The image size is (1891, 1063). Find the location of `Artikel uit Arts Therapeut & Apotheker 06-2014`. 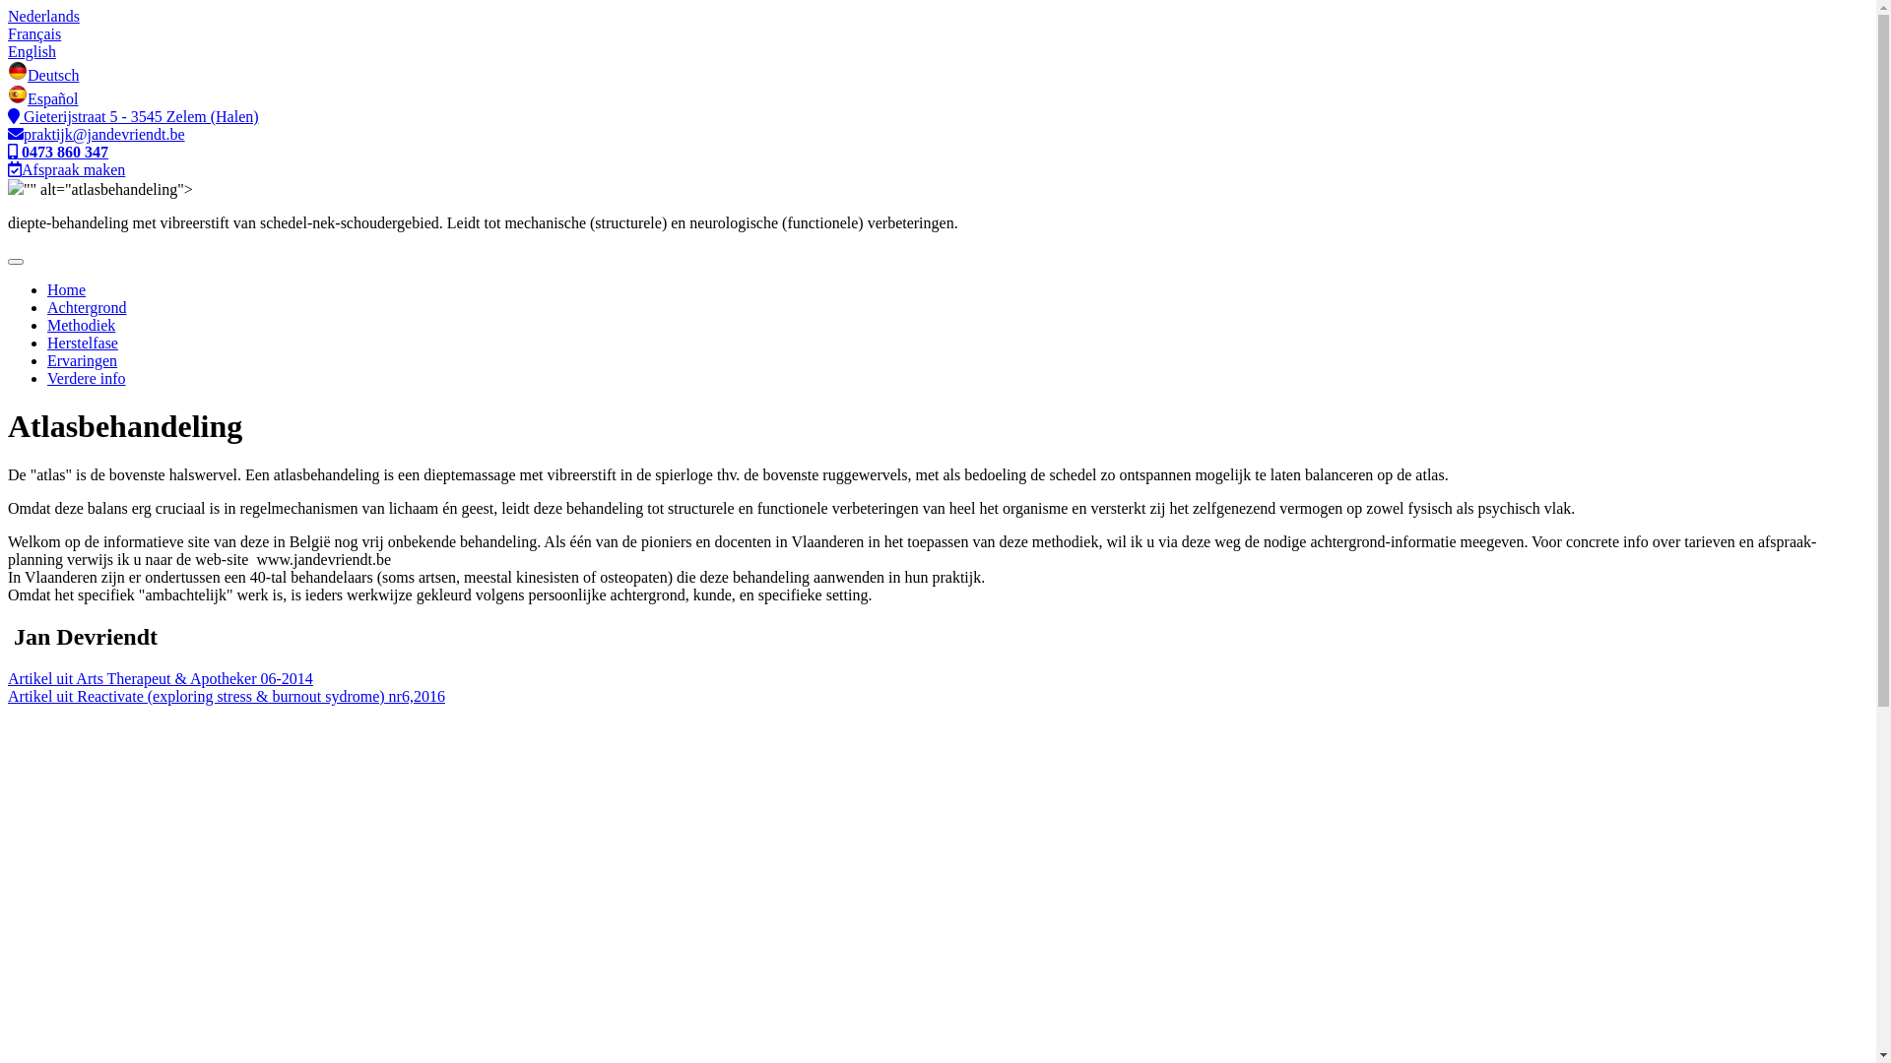

Artikel uit Arts Therapeut & Apotheker 06-2014 is located at coordinates (161, 679).